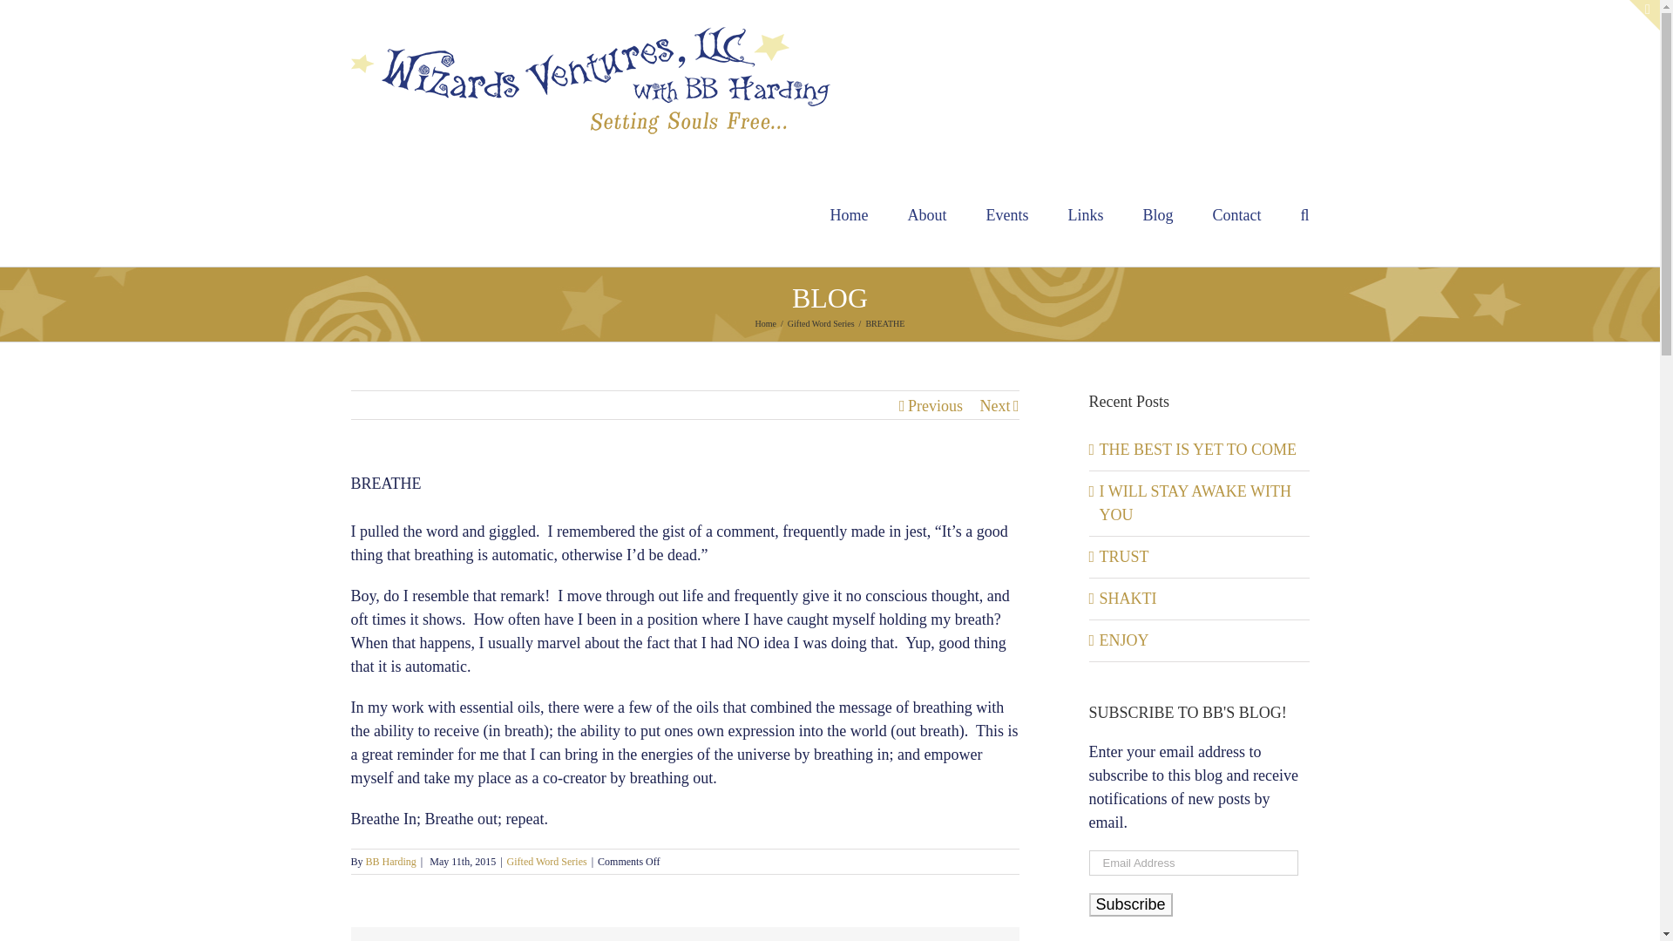 This screenshot has height=941, width=1673. I want to click on Gifted Word Series, so click(546, 861).